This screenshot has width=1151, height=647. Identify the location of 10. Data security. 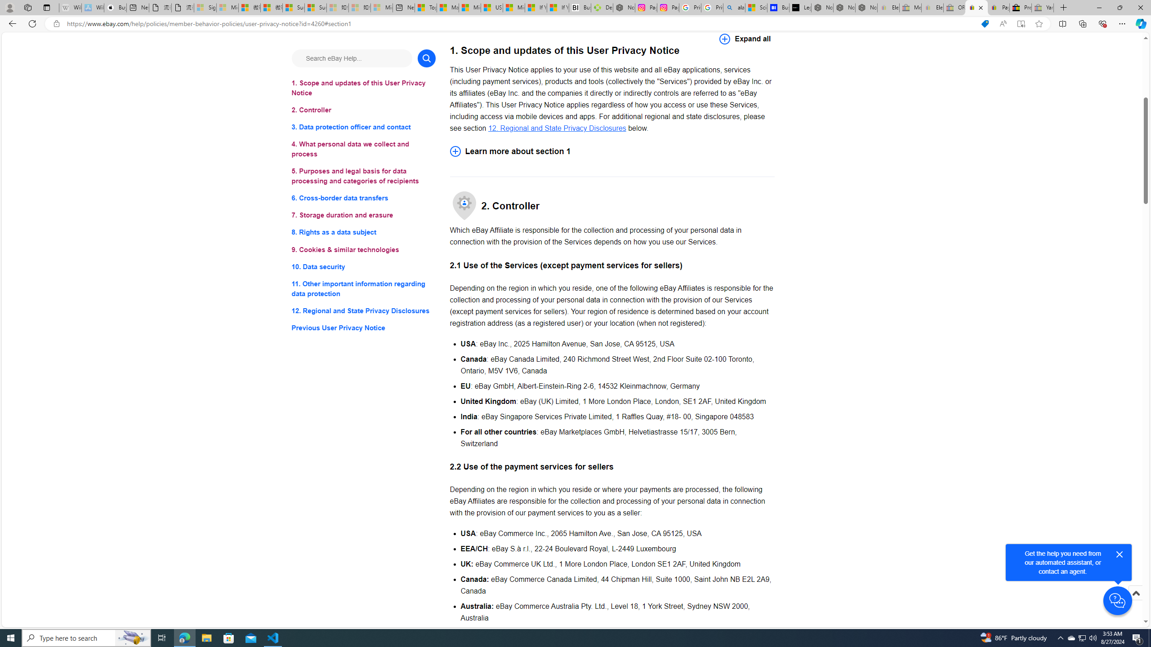
(363, 266).